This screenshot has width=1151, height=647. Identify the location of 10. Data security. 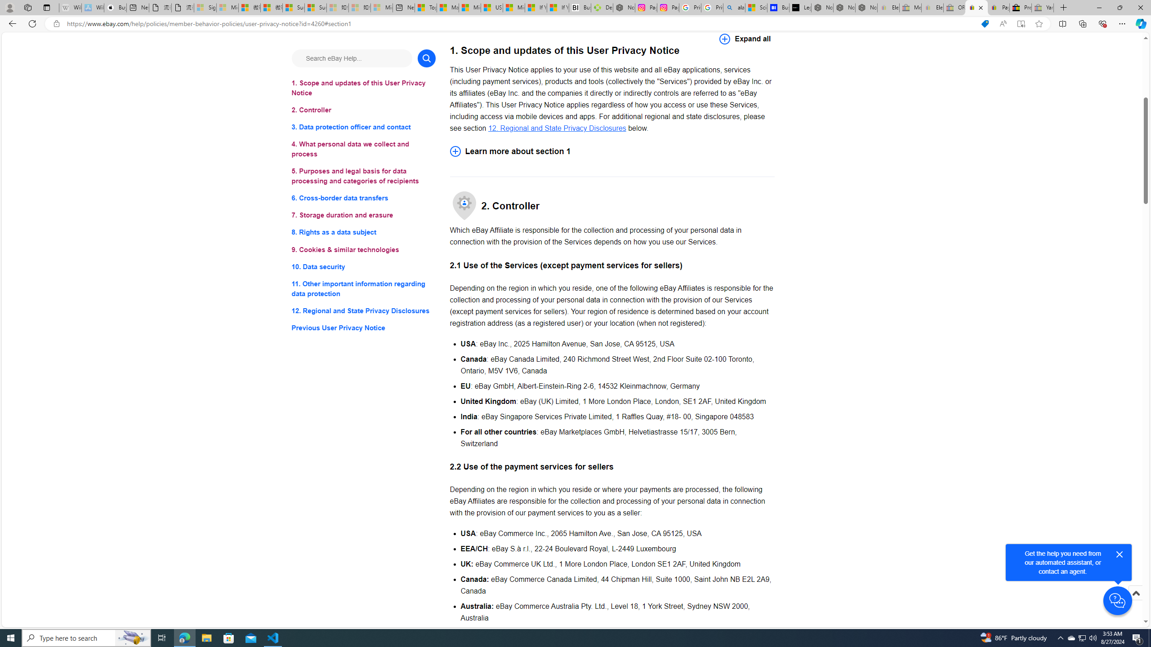
(363, 266).